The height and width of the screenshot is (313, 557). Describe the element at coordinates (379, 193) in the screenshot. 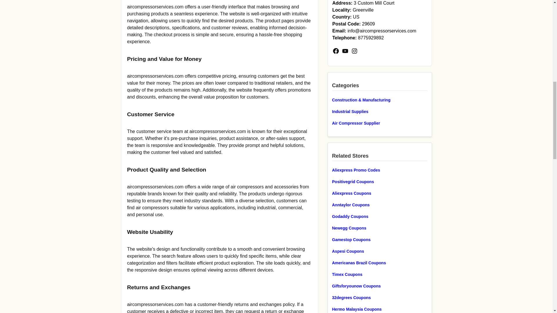

I see `Aliexpress Coupons` at that location.